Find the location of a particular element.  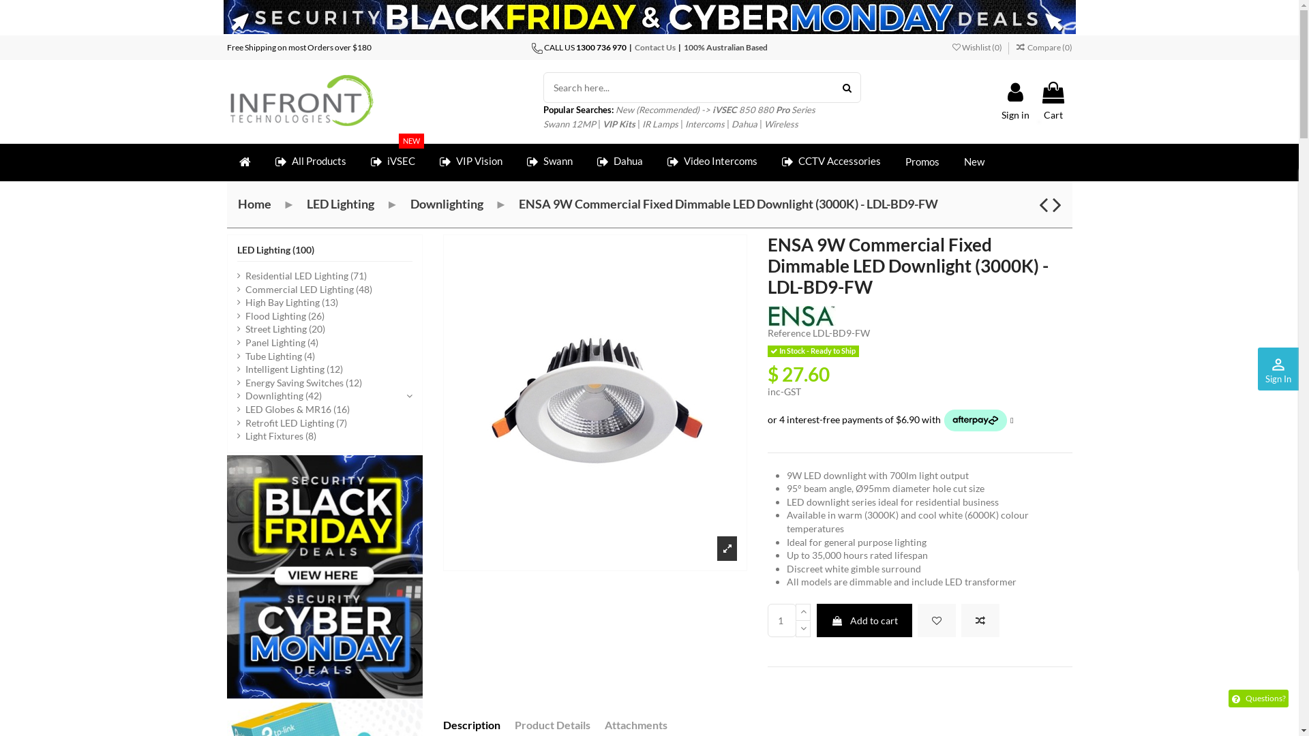

Cart is located at coordinates (1053, 102).